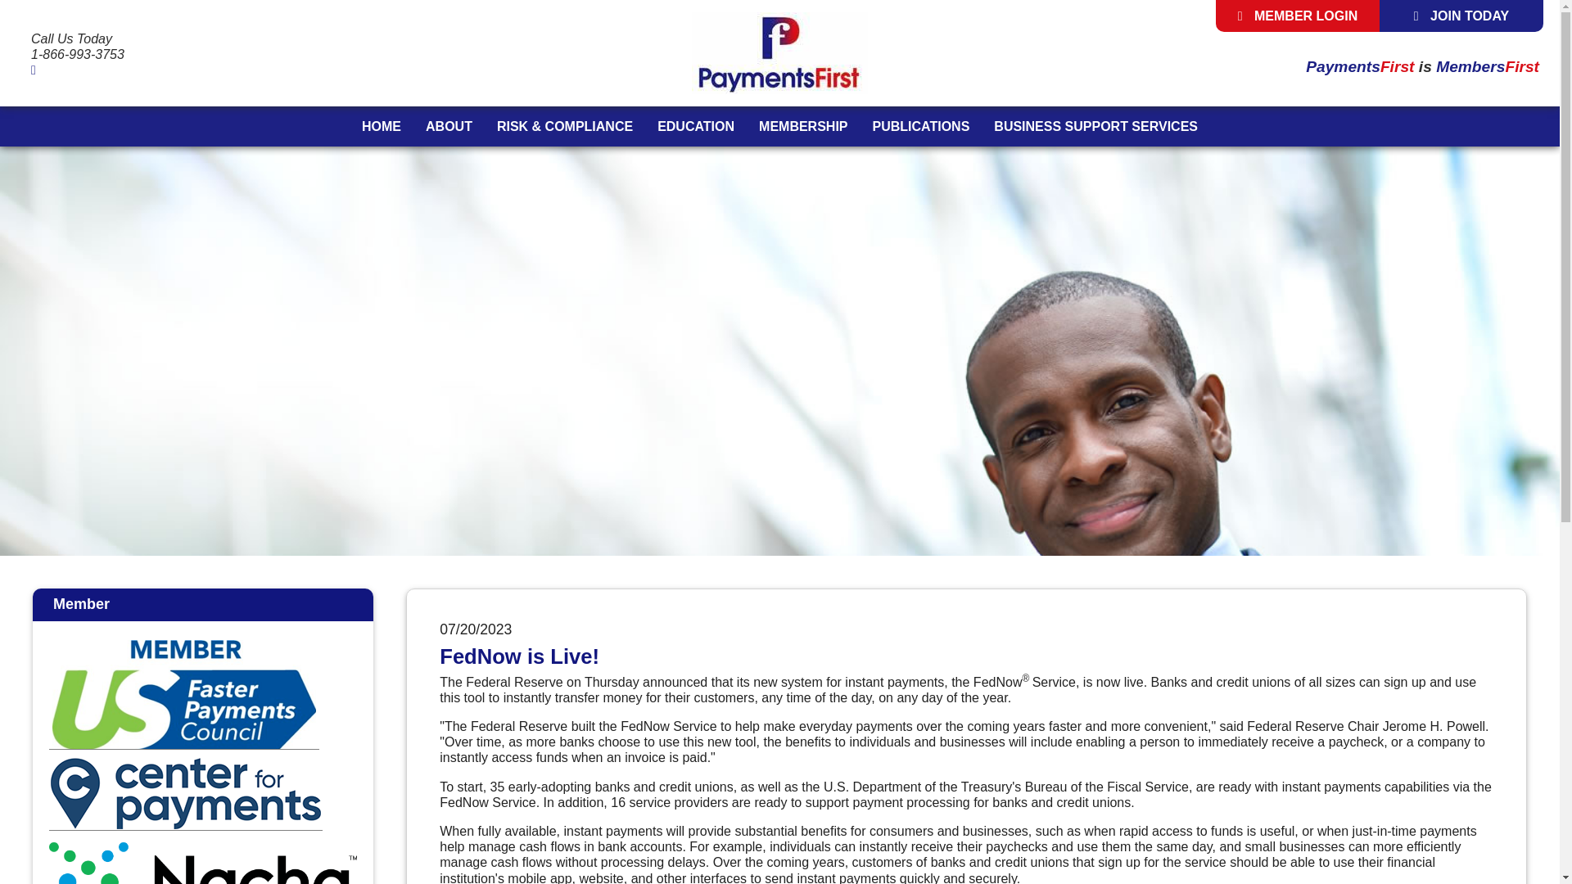 The height and width of the screenshot is (884, 1572). I want to click on JOIN TODAY, so click(1461, 16).